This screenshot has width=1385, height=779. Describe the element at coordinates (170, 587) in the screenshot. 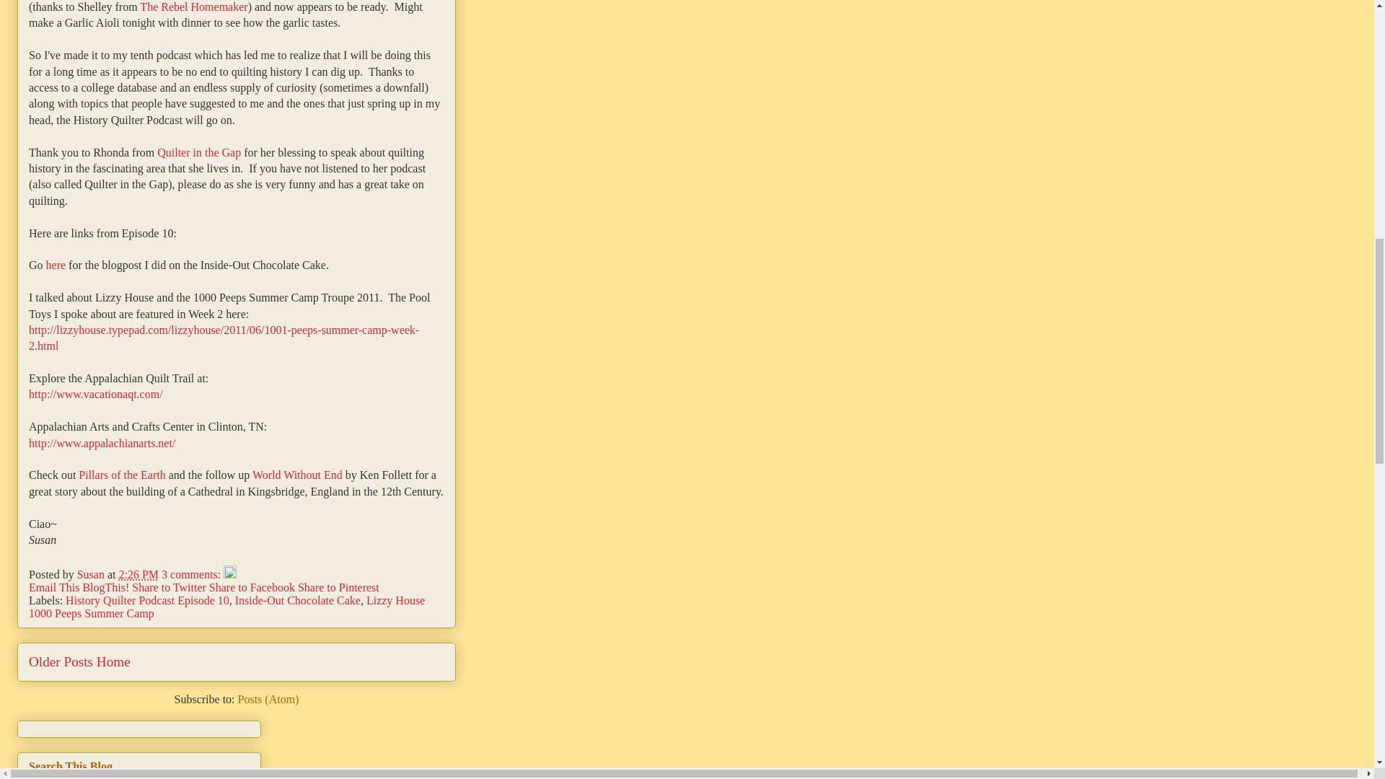

I see `Share to Twitter` at that location.